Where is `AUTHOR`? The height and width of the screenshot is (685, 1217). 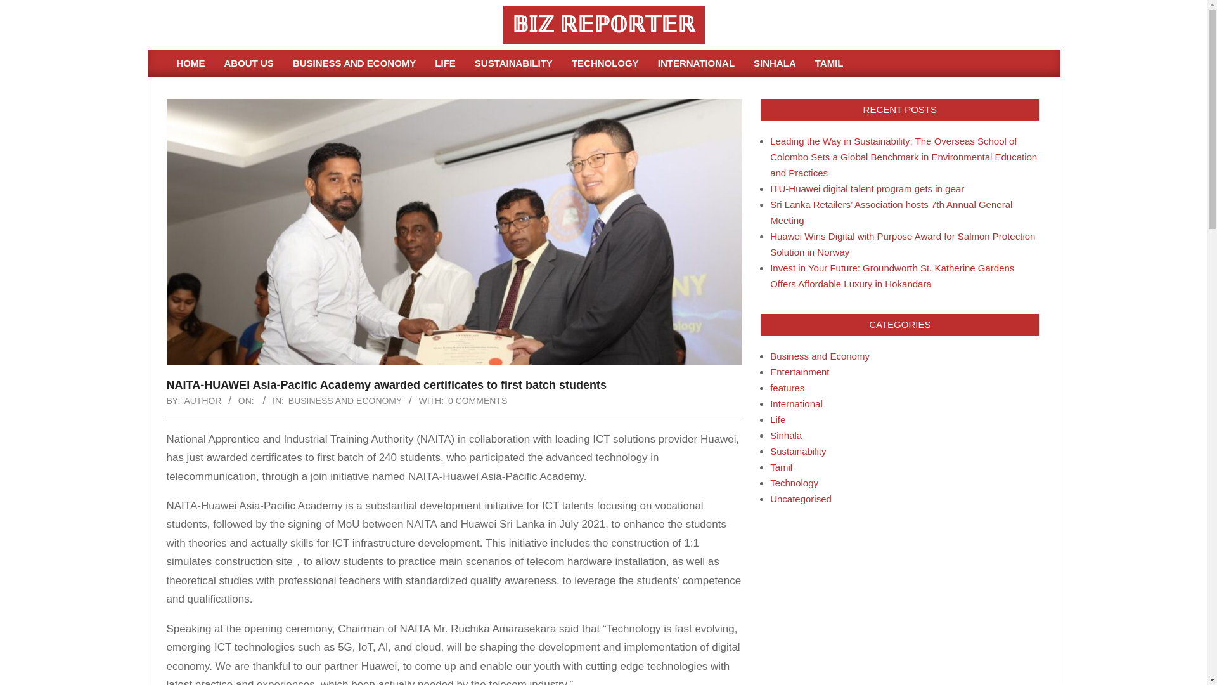 AUTHOR is located at coordinates (202, 401).